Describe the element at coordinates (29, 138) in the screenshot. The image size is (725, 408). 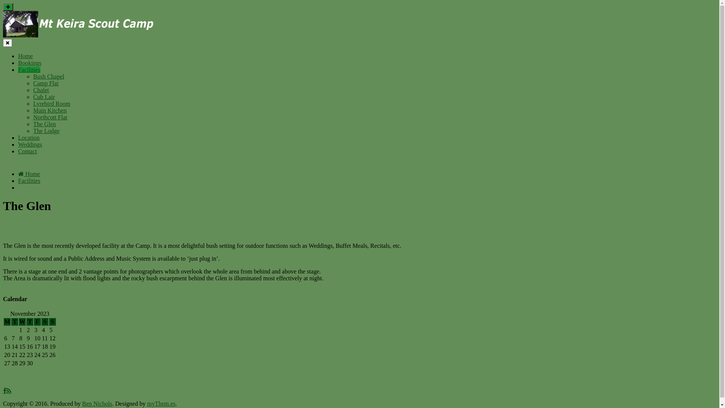
I see `Location` at that location.